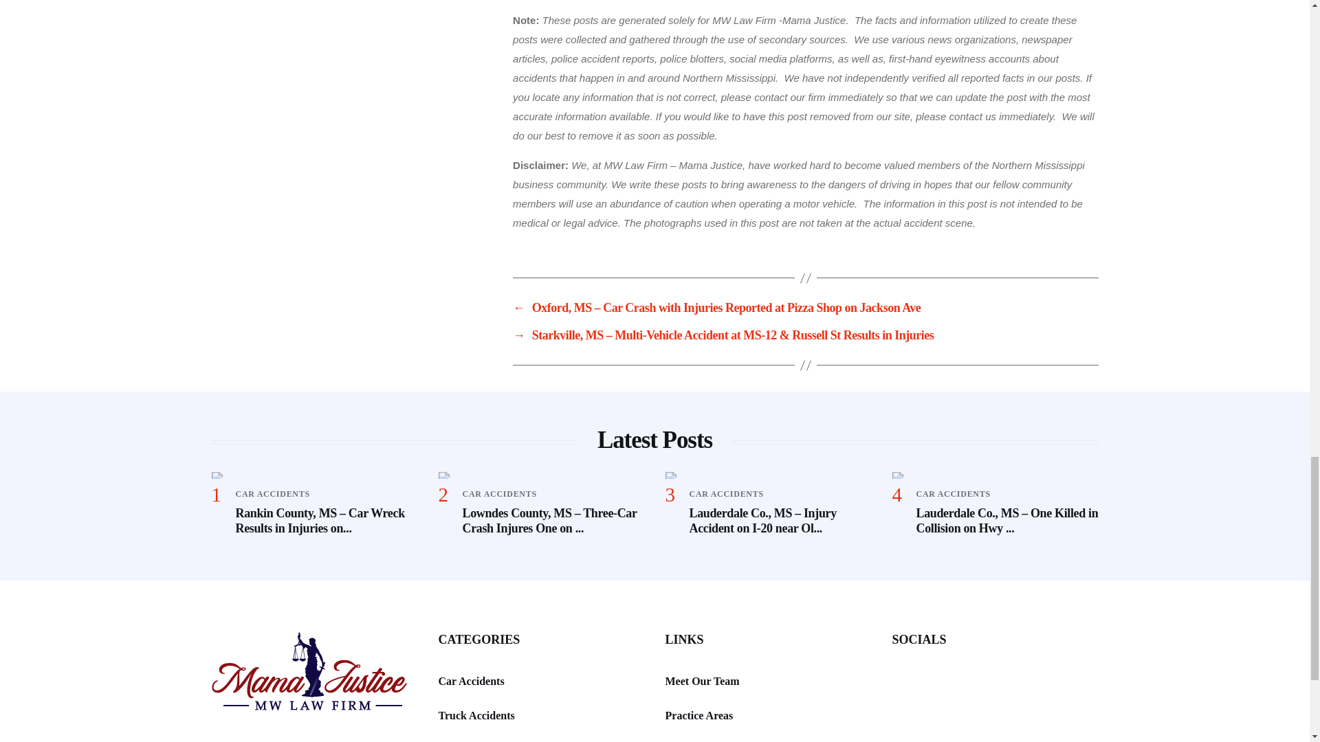 Image resolution: width=1320 pixels, height=742 pixels. I want to click on CAR ACCIDENTS, so click(726, 493).